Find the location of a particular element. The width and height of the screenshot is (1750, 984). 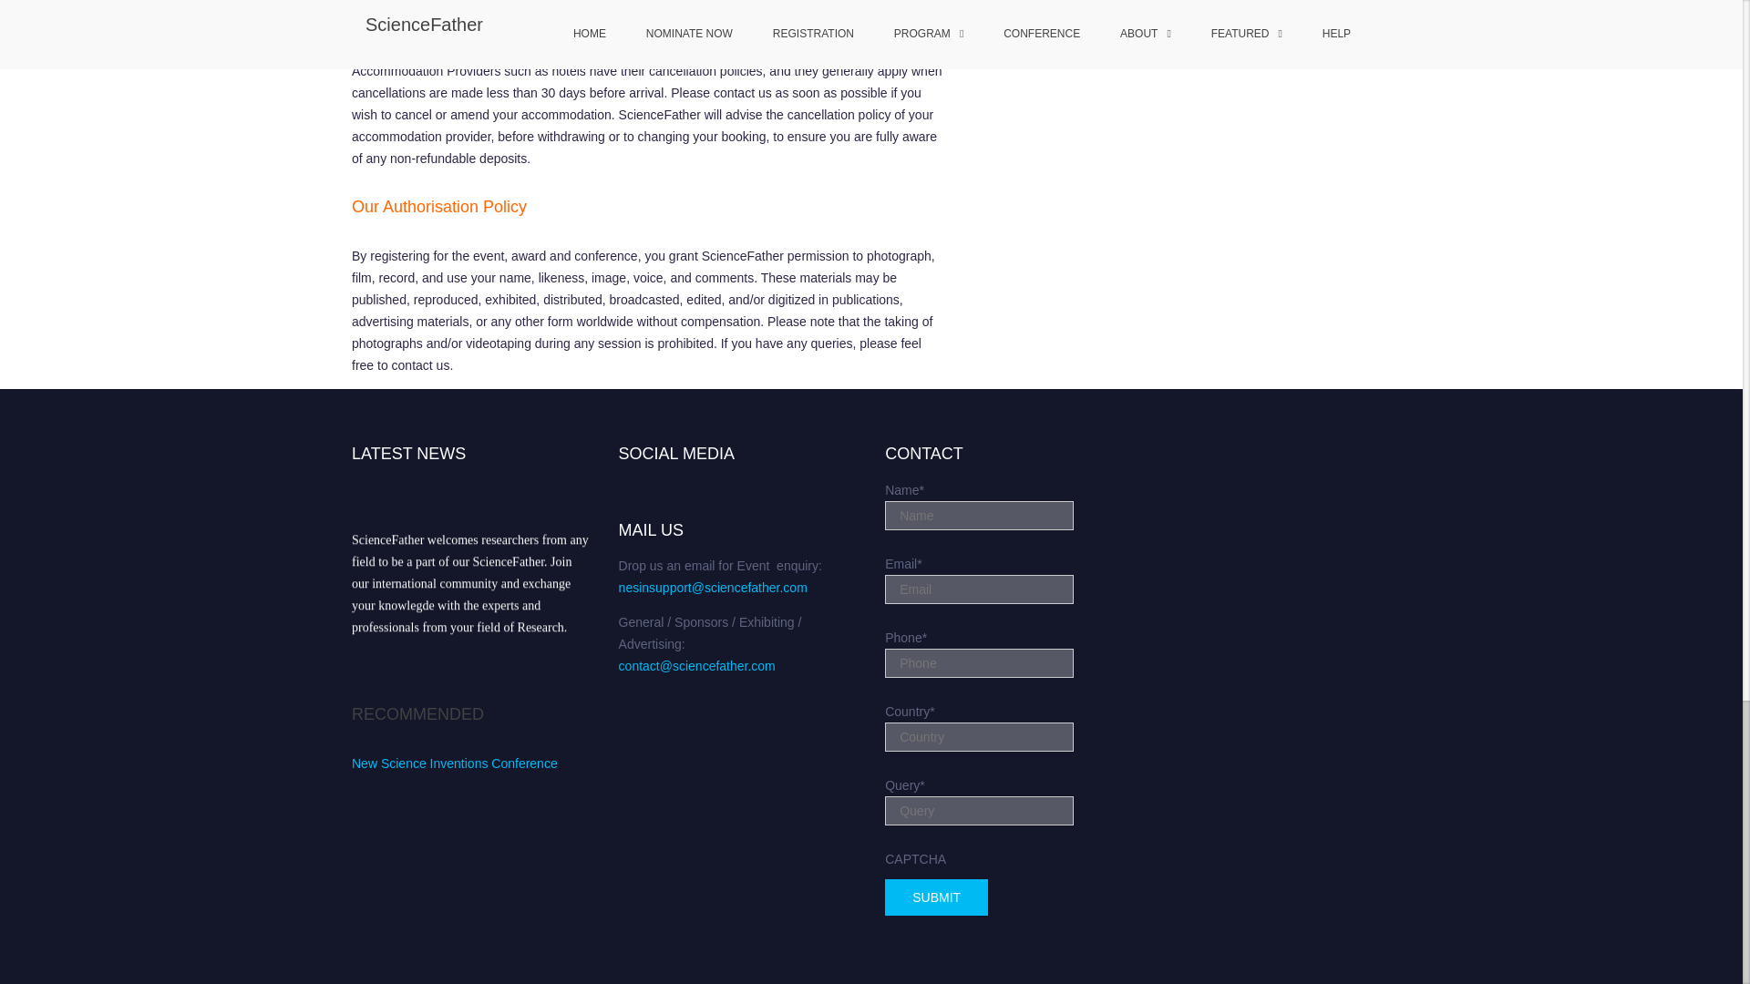

New Science Inventions Conference is located at coordinates (454, 764).